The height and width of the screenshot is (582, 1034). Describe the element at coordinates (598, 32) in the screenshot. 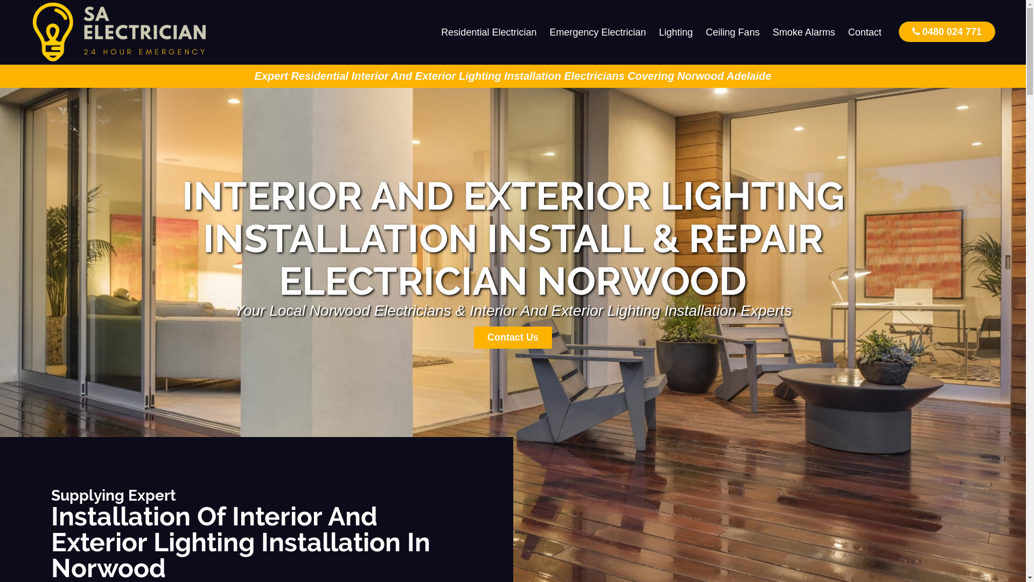

I see `Emergency Electrician` at that location.